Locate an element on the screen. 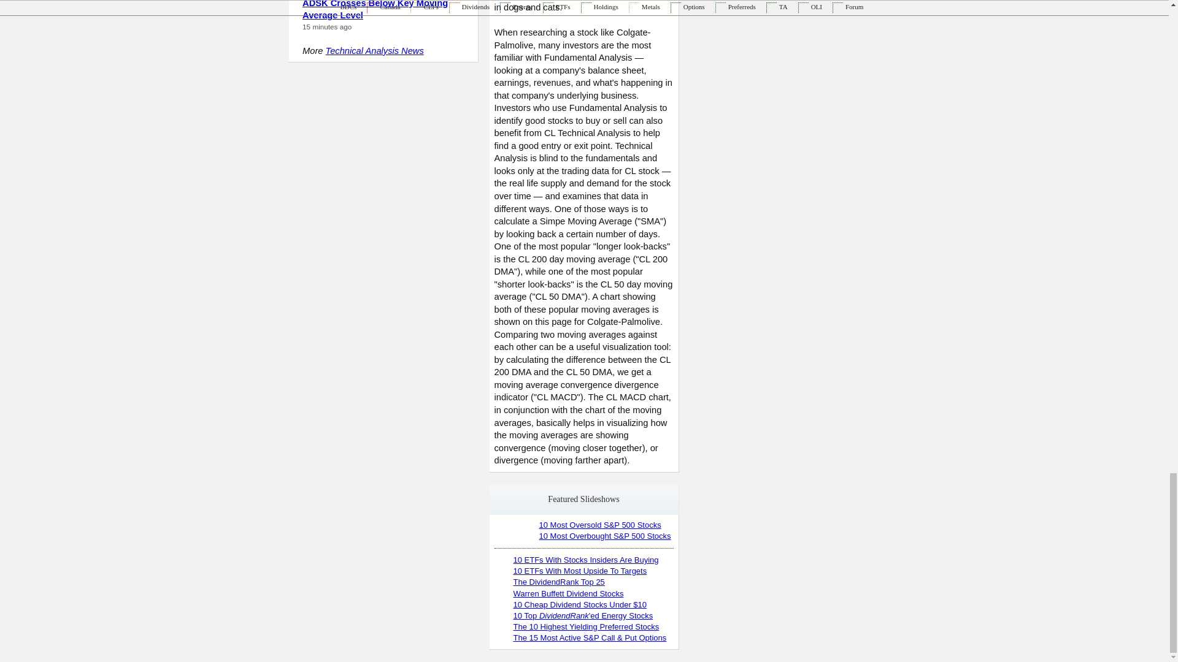 The width and height of the screenshot is (1178, 662). ADSK Crosses Below Key Moving Average Level is located at coordinates (375, 10).